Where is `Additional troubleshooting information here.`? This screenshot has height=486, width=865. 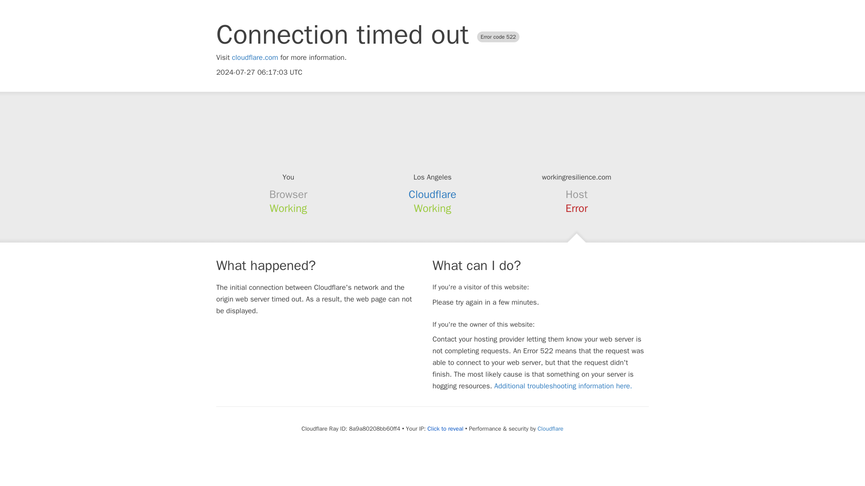
Additional troubleshooting information here. is located at coordinates (563, 386).